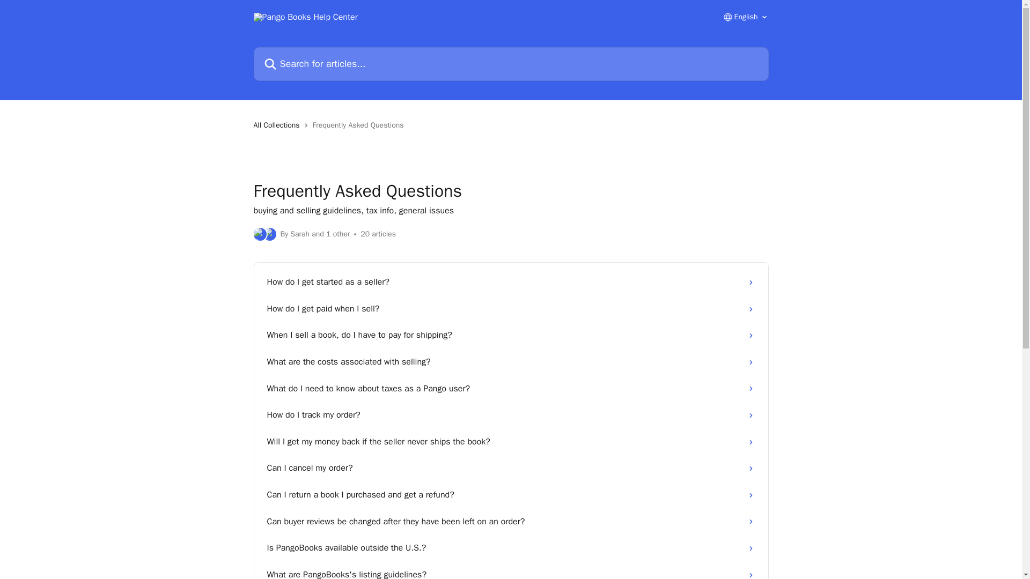  I want to click on Is PangoBooks available outside the U.S.?, so click(511, 548).